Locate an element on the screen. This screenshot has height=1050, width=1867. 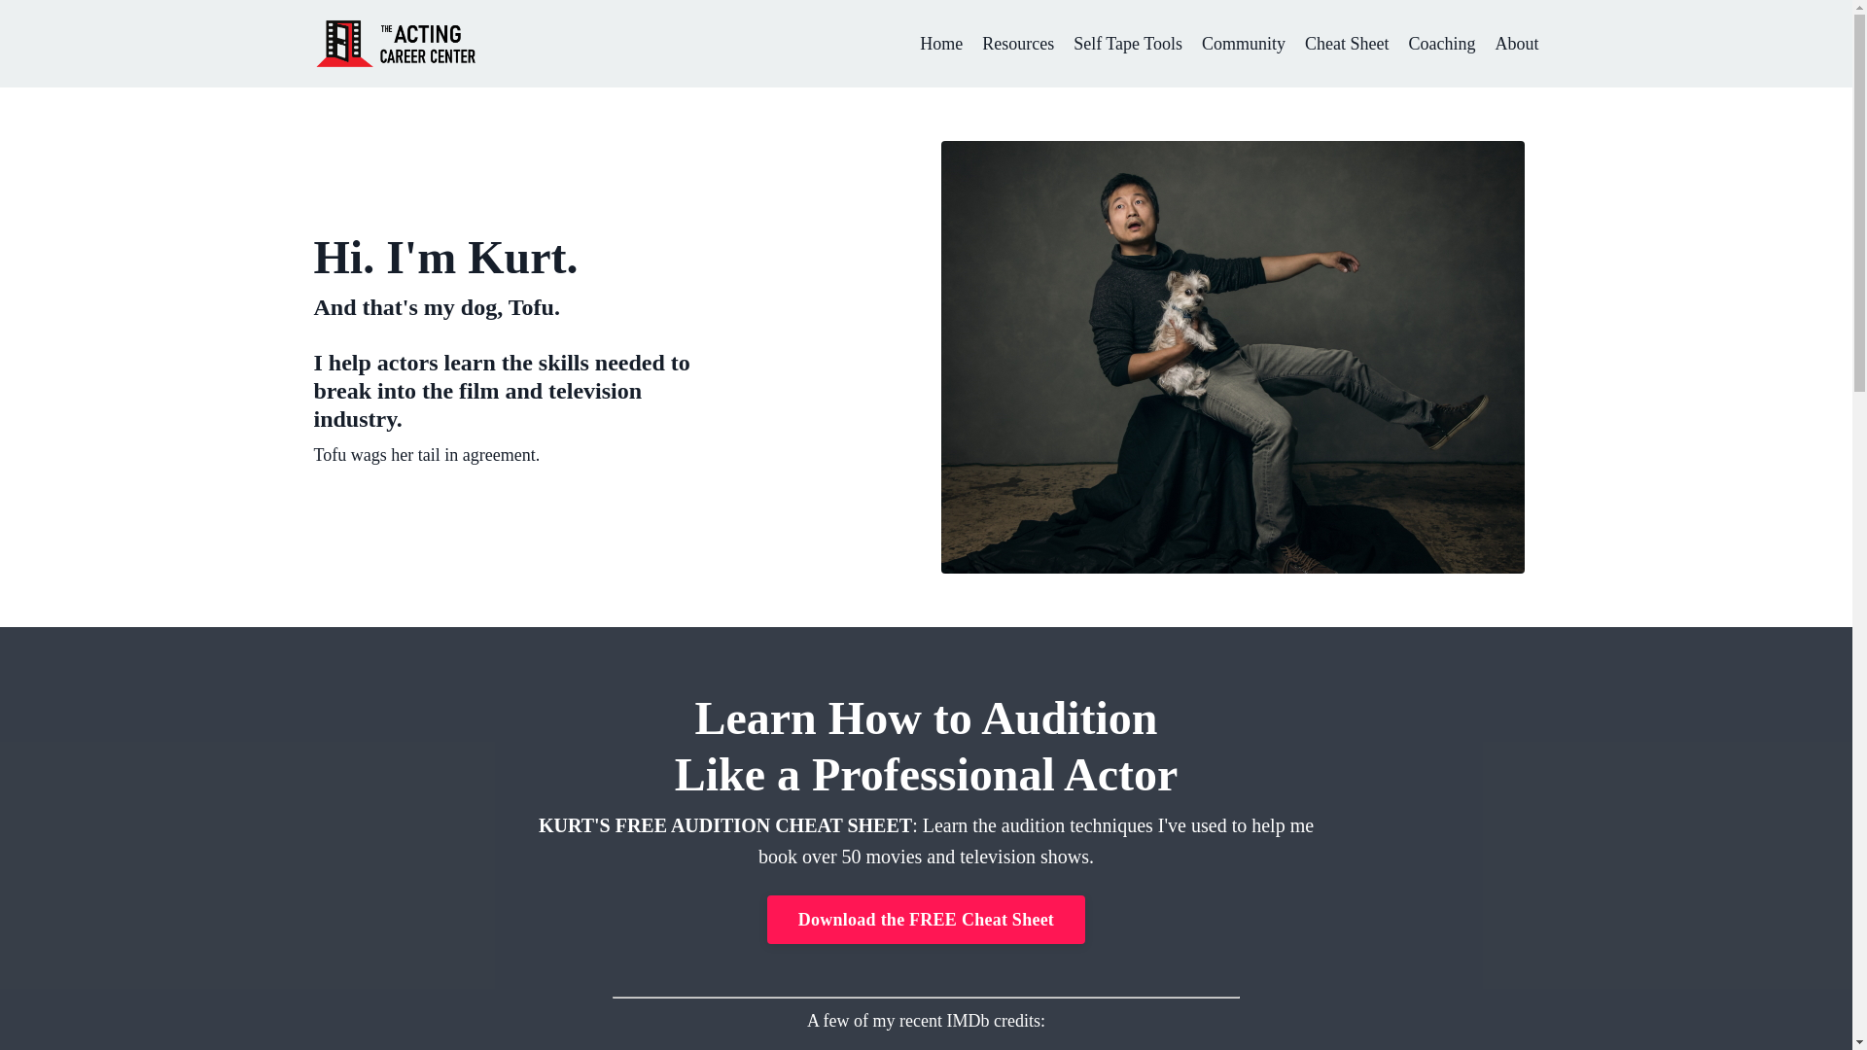
Cheat Sheet is located at coordinates (1347, 45).